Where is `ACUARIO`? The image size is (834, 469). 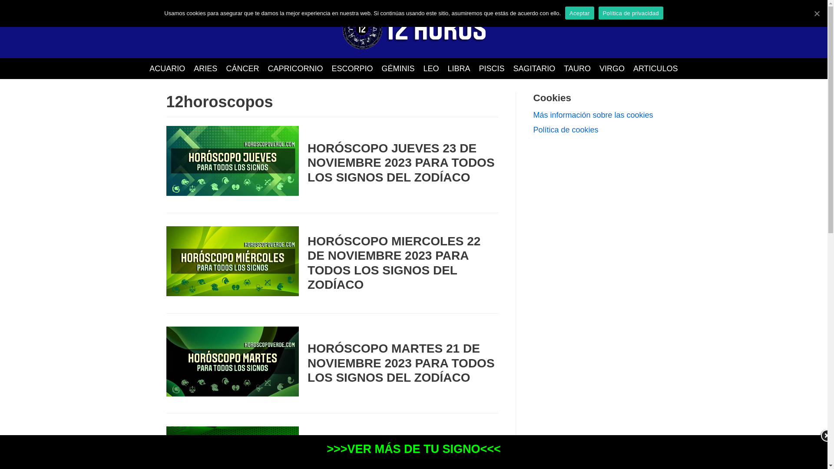
ACUARIO is located at coordinates (167, 69).